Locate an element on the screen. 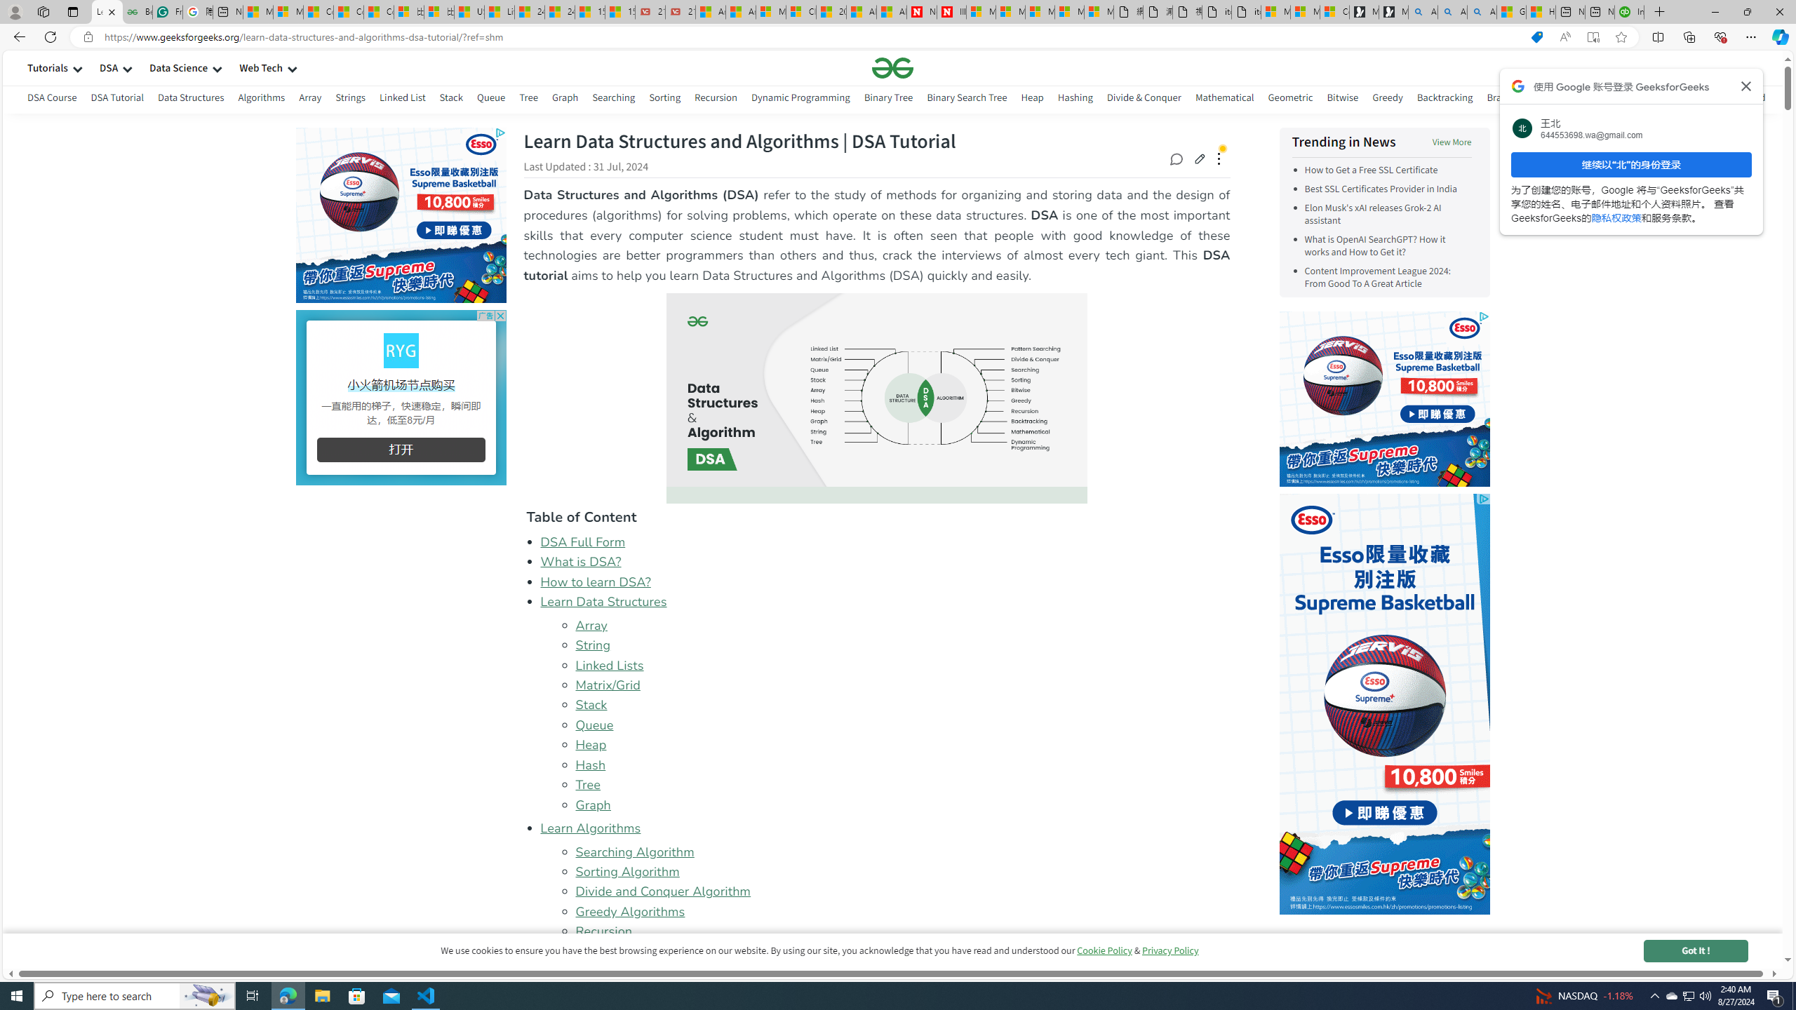 Image resolution: width=1796 pixels, height=1010 pixels. Backtracking Algorithm is located at coordinates (902, 952).